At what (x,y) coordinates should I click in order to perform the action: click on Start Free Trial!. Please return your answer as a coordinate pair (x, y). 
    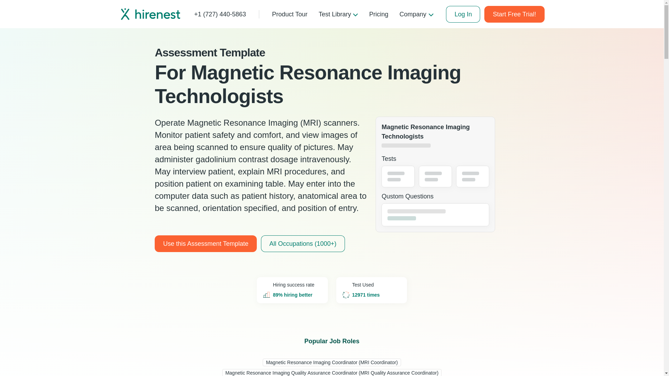
    Looking at the image, I should click on (514, 14).